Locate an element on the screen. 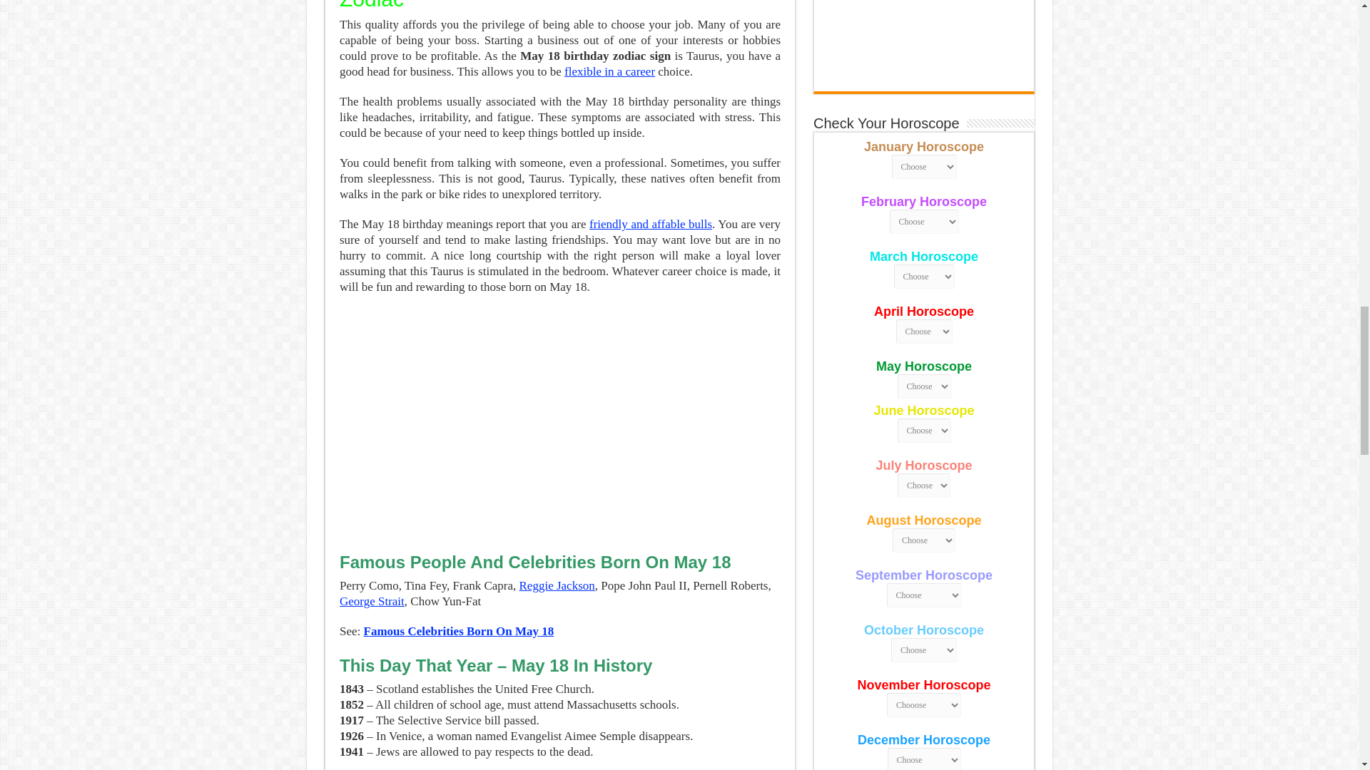 This screenshot has height=770, width=1370. George Strait is located at coordinates (372, 601).